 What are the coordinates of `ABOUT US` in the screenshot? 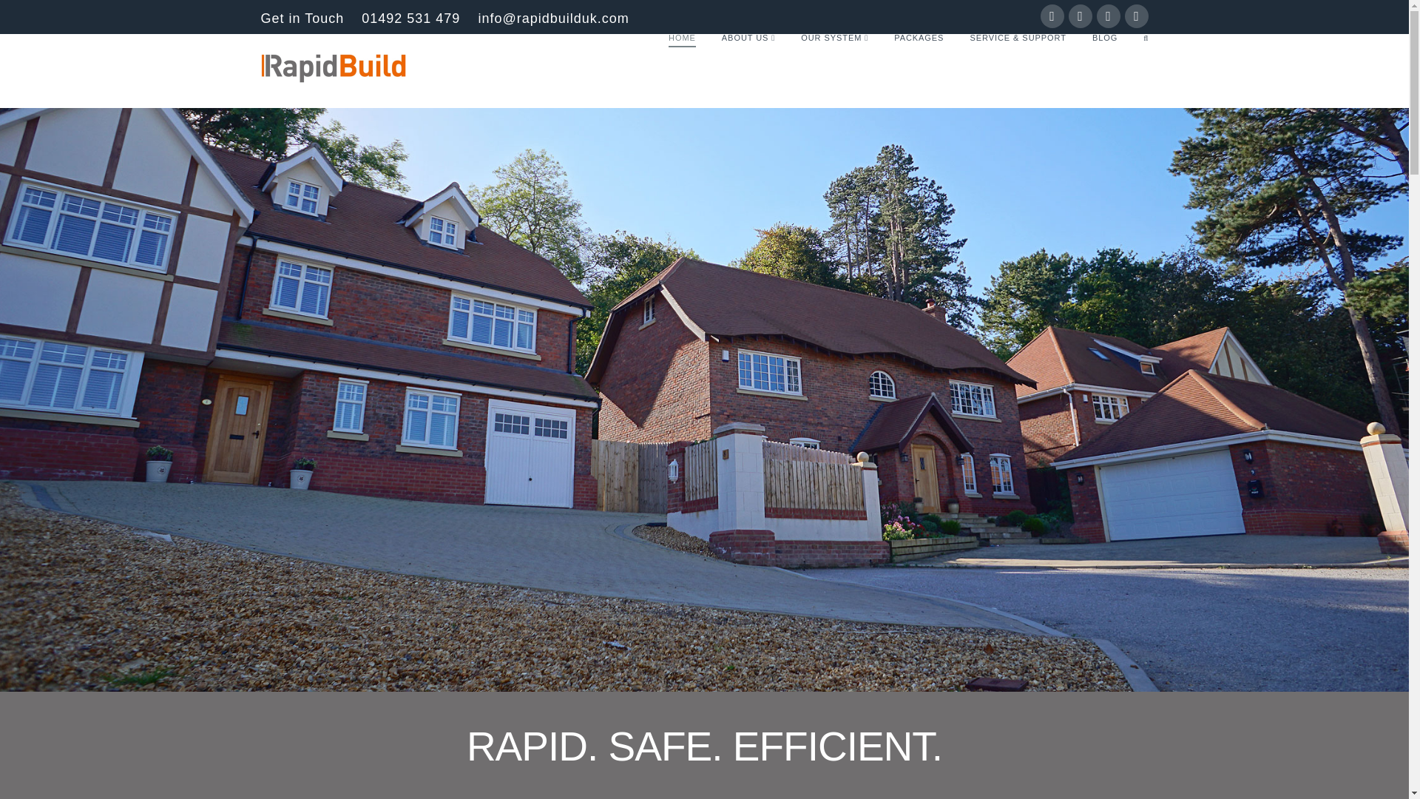 It's located at (748, 71).